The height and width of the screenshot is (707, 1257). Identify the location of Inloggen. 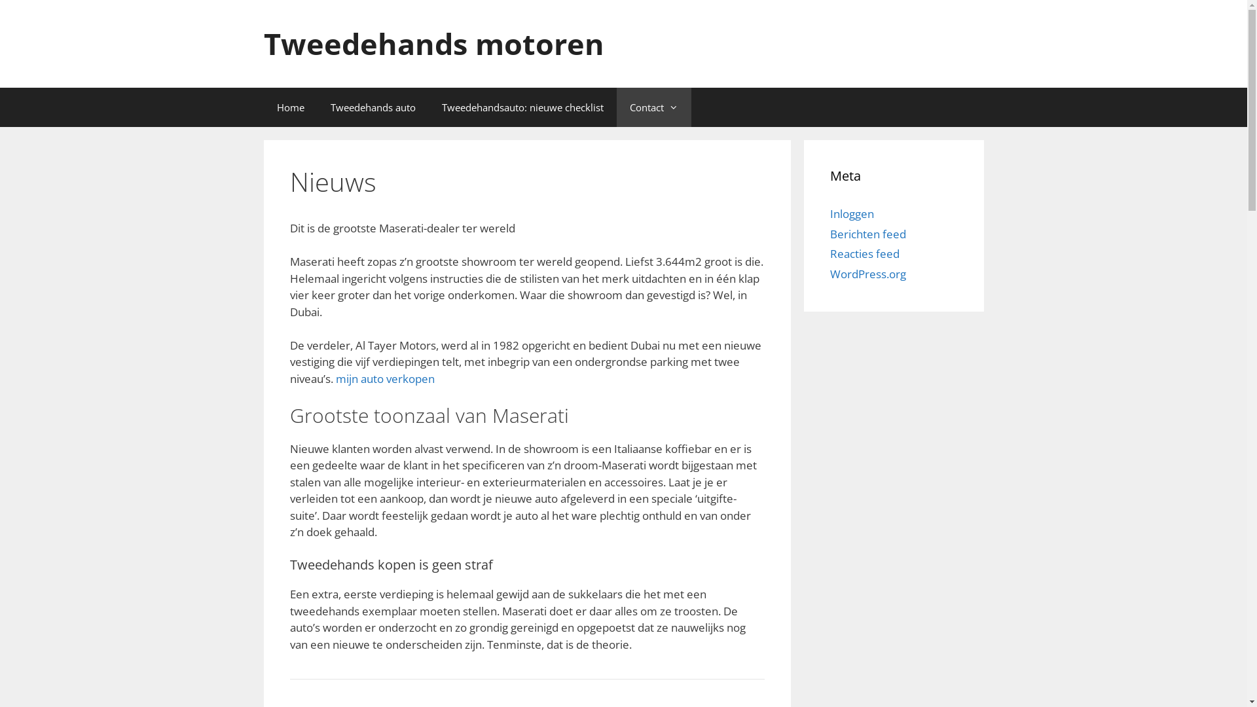
(852, 213).